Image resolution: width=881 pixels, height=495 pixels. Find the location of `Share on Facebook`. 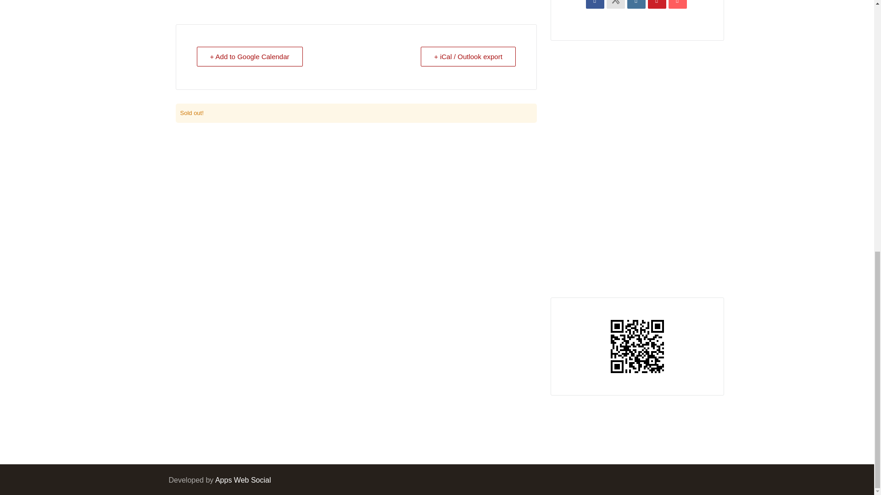

Share on Facebook is located at coordinates (595, 5).